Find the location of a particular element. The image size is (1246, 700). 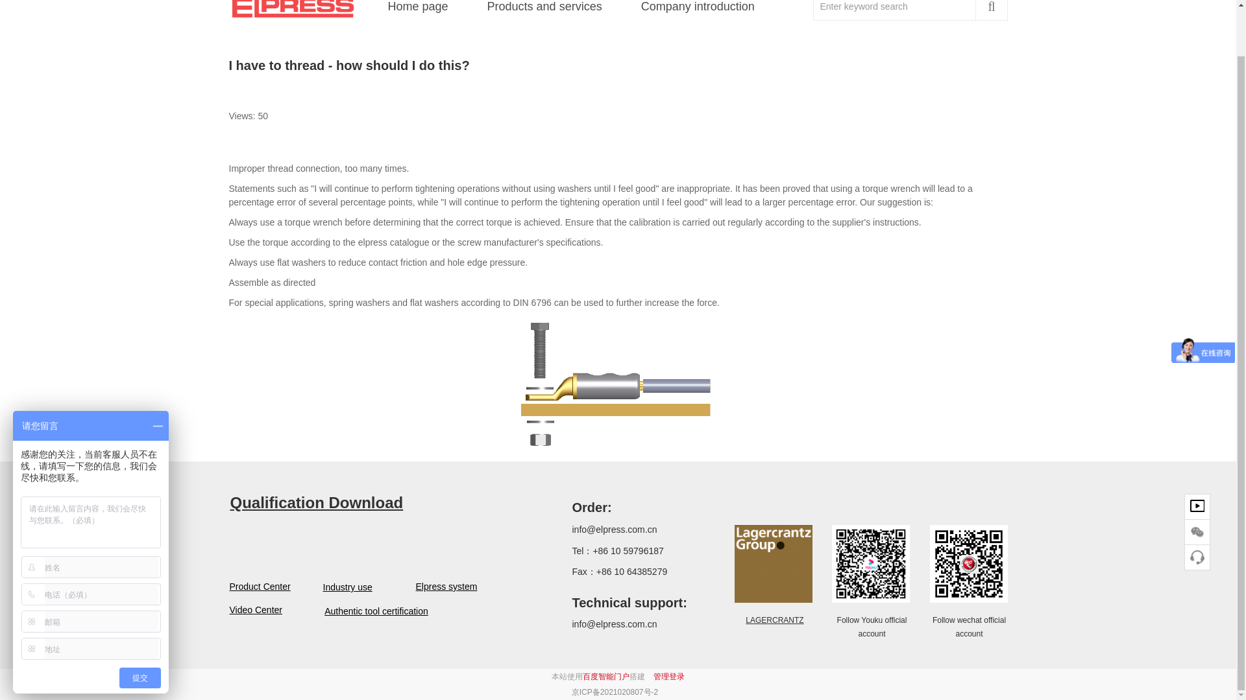

Product Center is located at coordinates (252, 587).